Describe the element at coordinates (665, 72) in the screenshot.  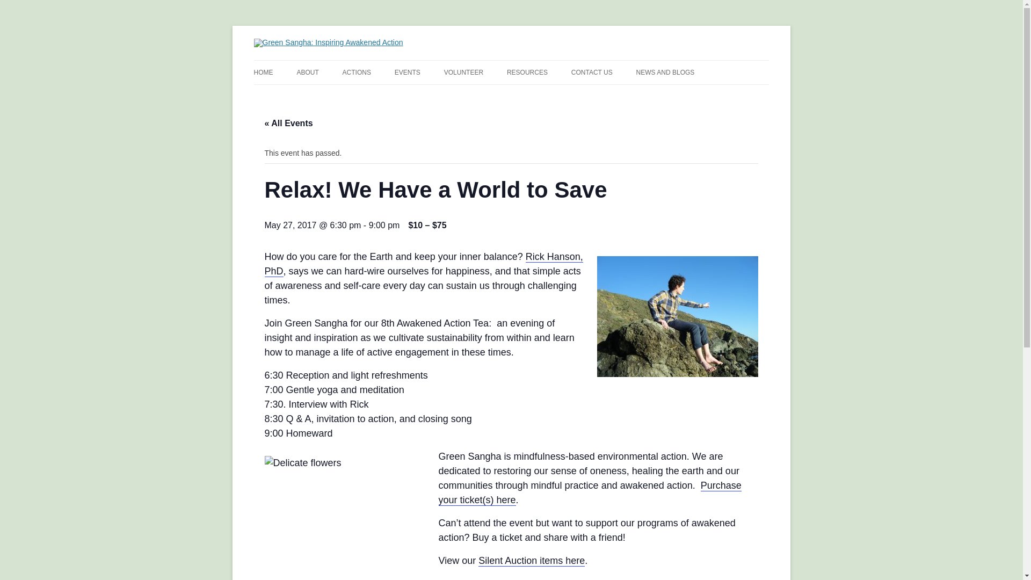
I see `NEWS AND BLOGS` at that location.